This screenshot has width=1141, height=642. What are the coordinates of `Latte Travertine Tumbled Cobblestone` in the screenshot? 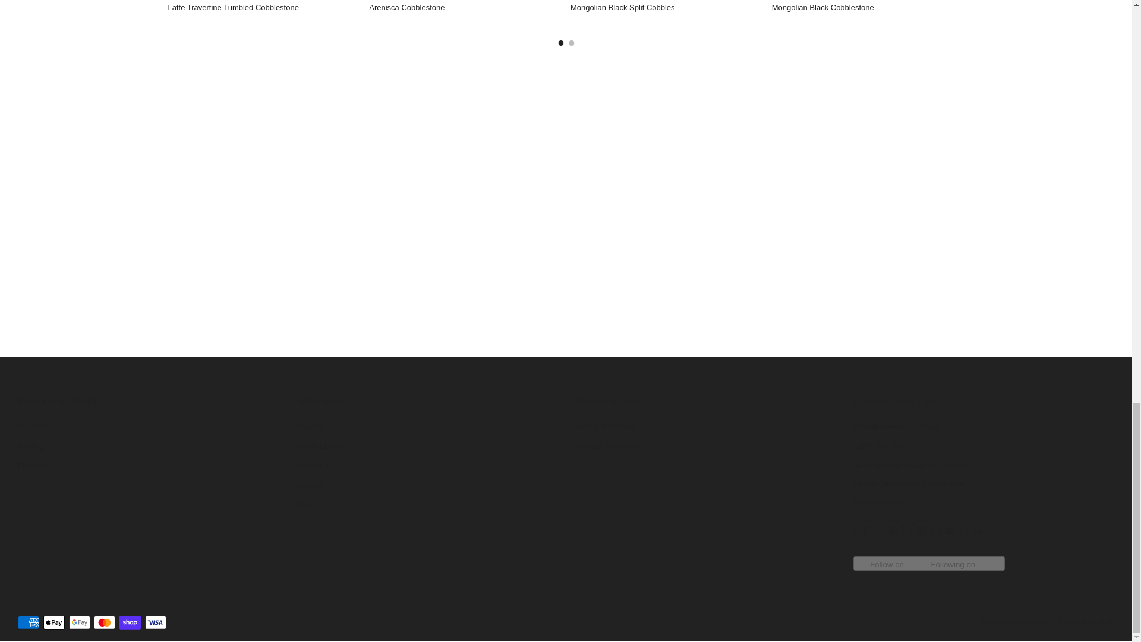 It's located at (264, 6).